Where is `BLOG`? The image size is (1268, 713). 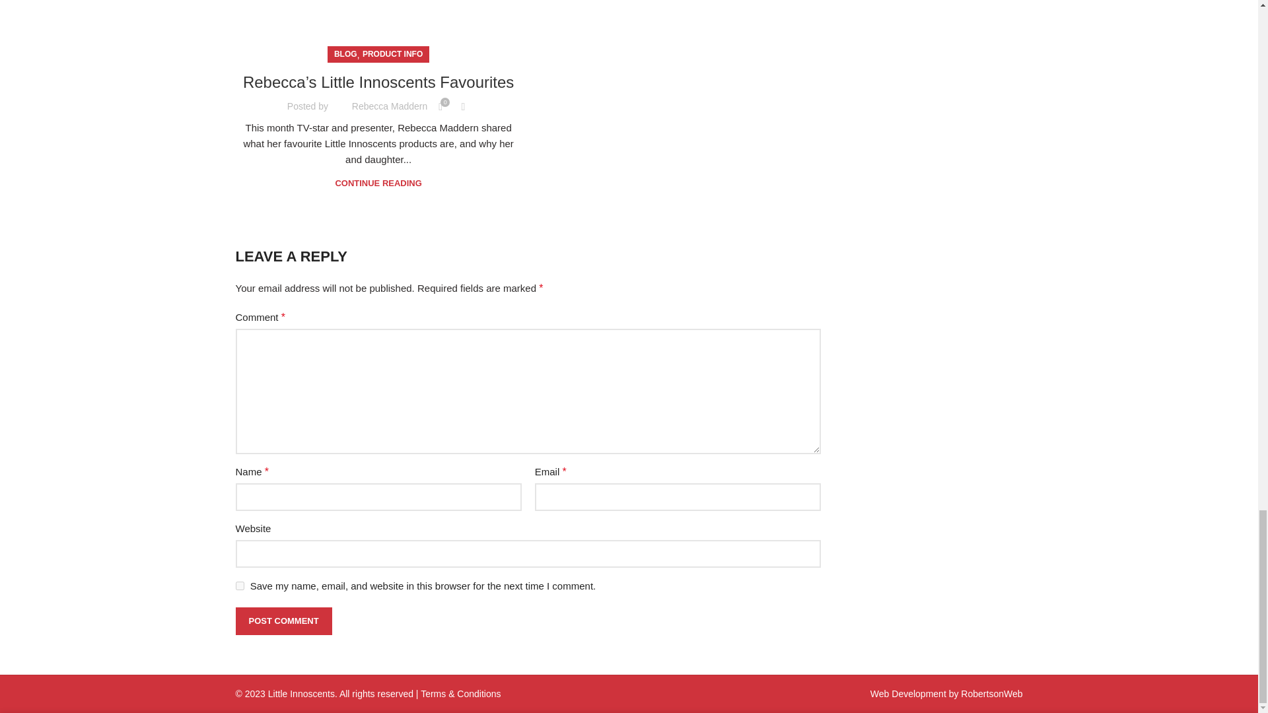
BLOG is located at coordinates (346, 54).